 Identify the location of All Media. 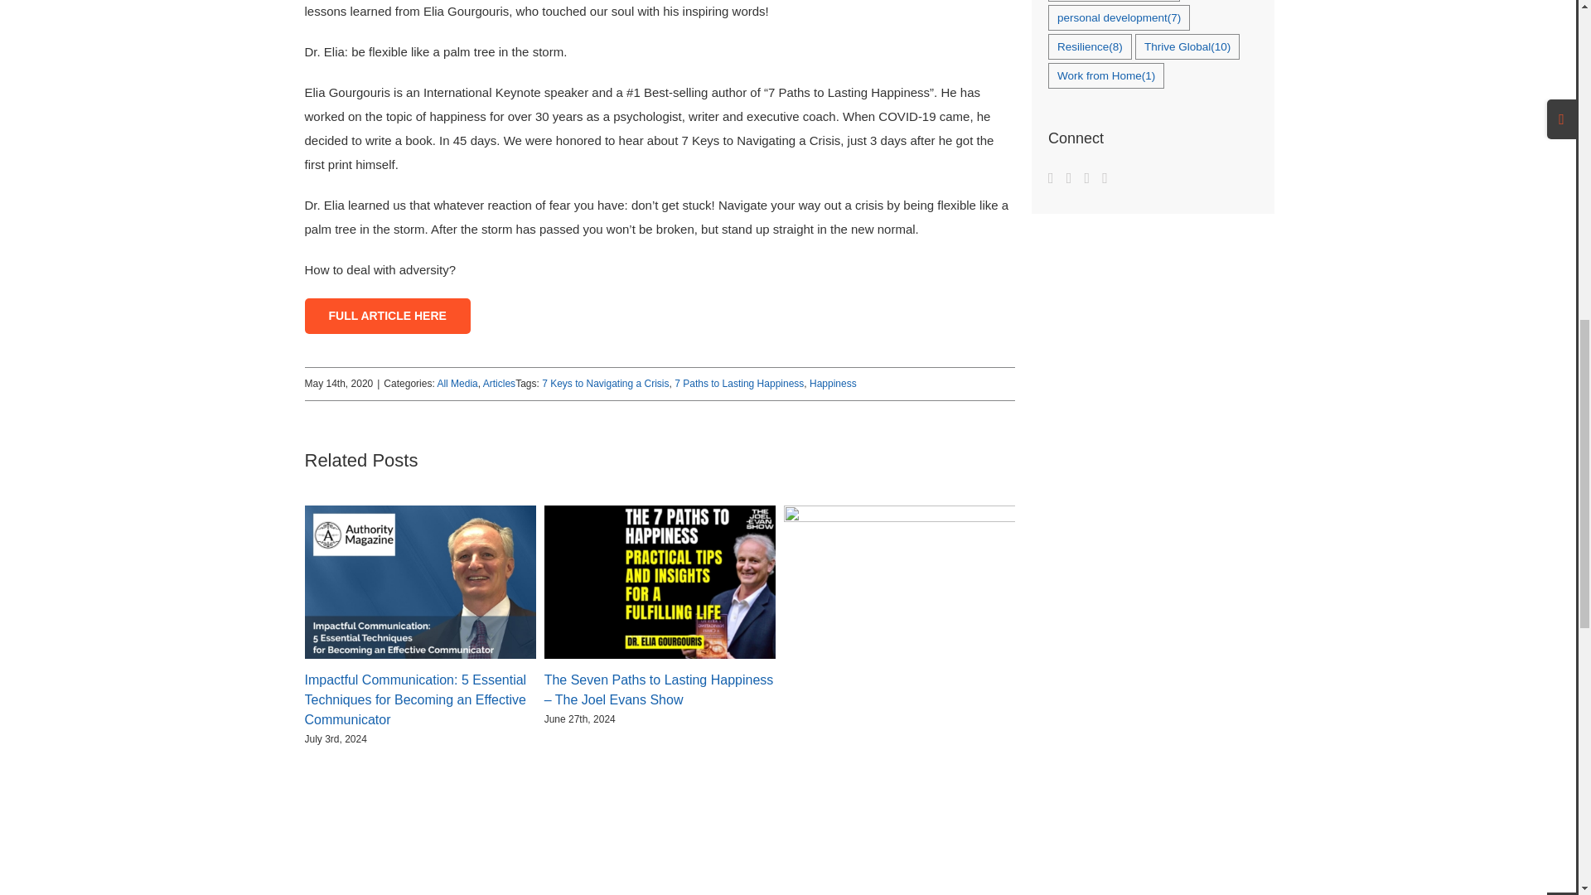
(457, 383).